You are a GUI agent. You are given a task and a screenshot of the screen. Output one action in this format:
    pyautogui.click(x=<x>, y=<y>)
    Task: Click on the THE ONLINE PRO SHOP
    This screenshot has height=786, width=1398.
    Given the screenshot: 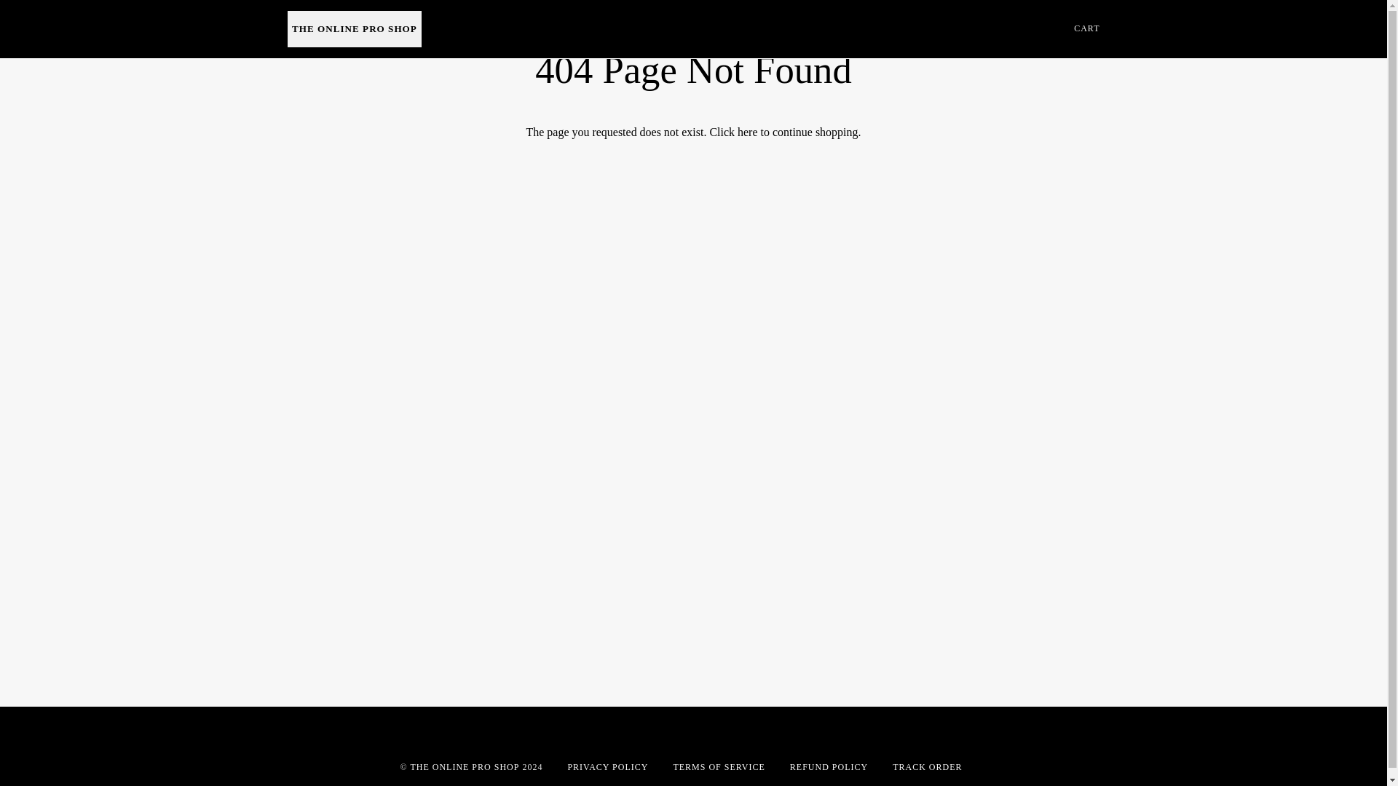 What is the action you would take?
    pyautogui.click(x=354, y=29)
    